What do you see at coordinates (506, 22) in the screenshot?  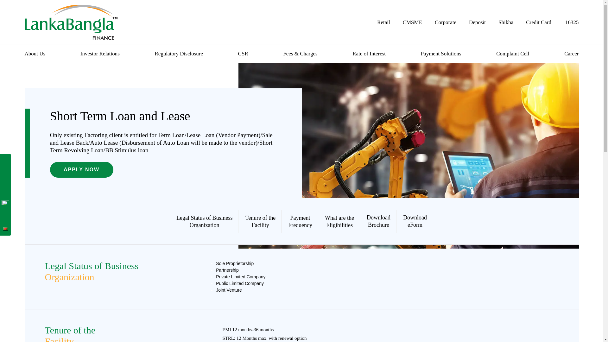 I see `Shikha` at bounding box center [506, 22].